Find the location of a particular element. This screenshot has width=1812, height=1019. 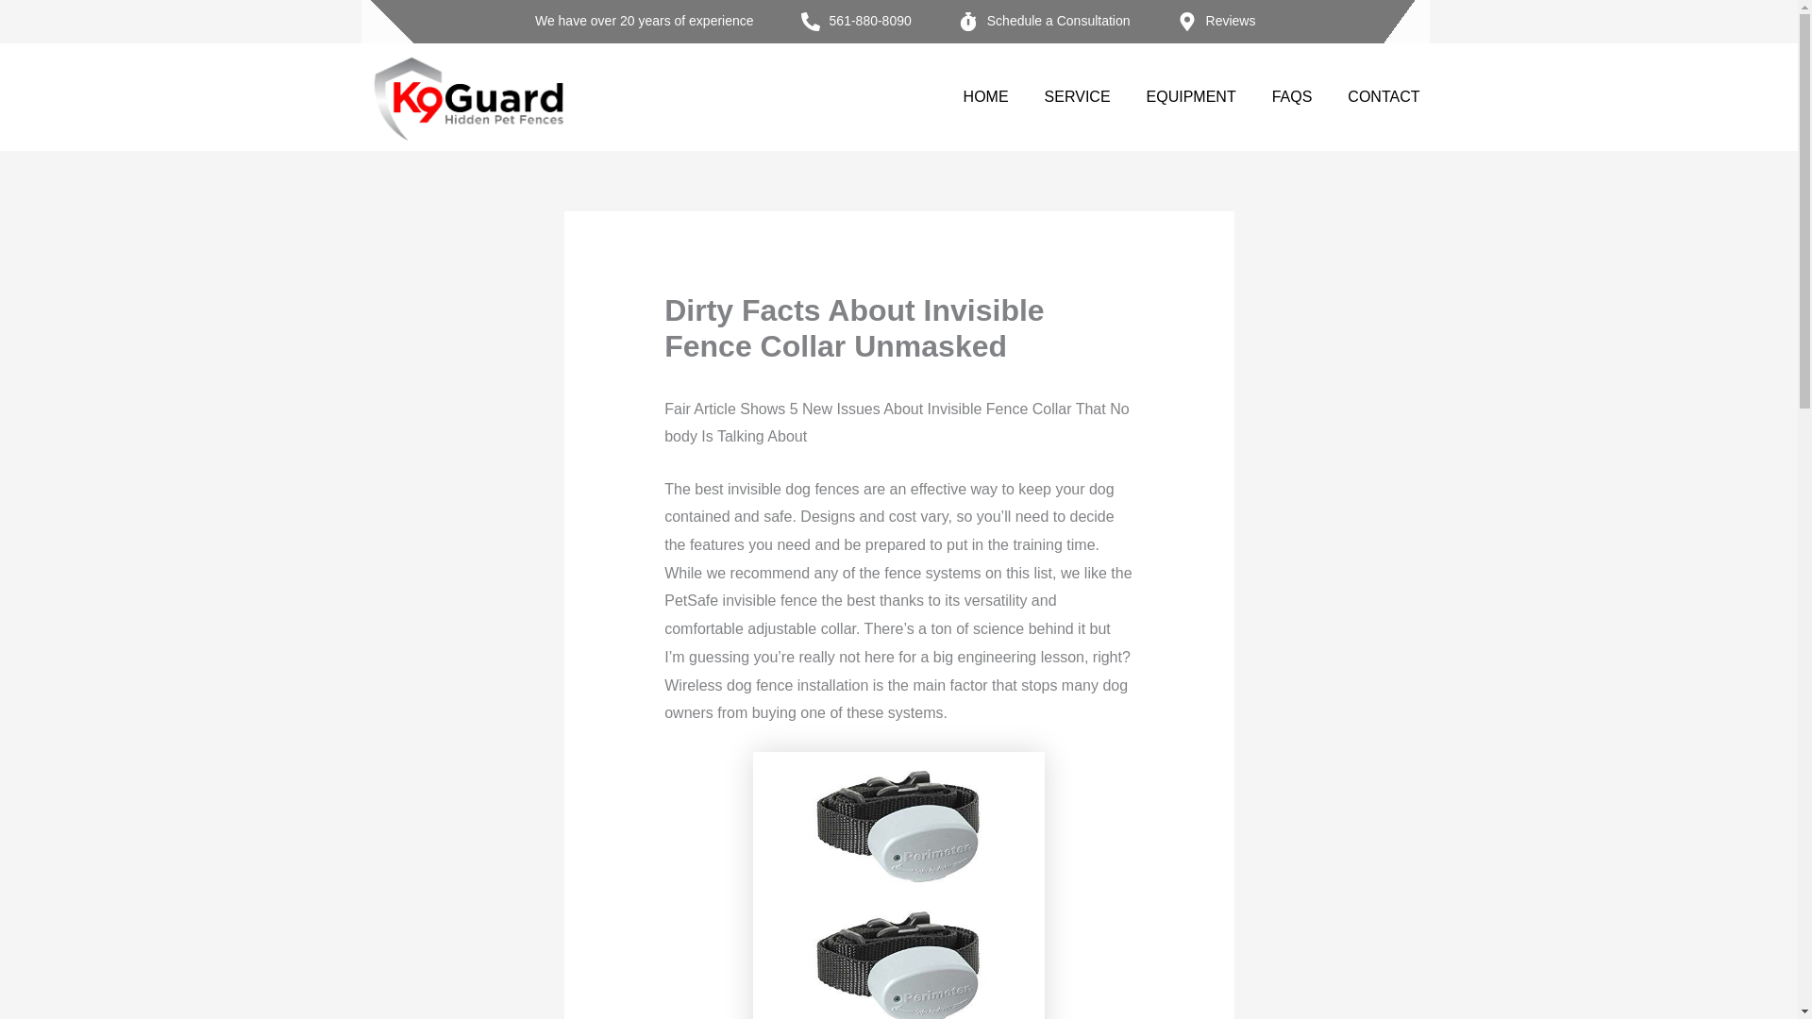

SERVICE is located at coordinates (1077, 96).